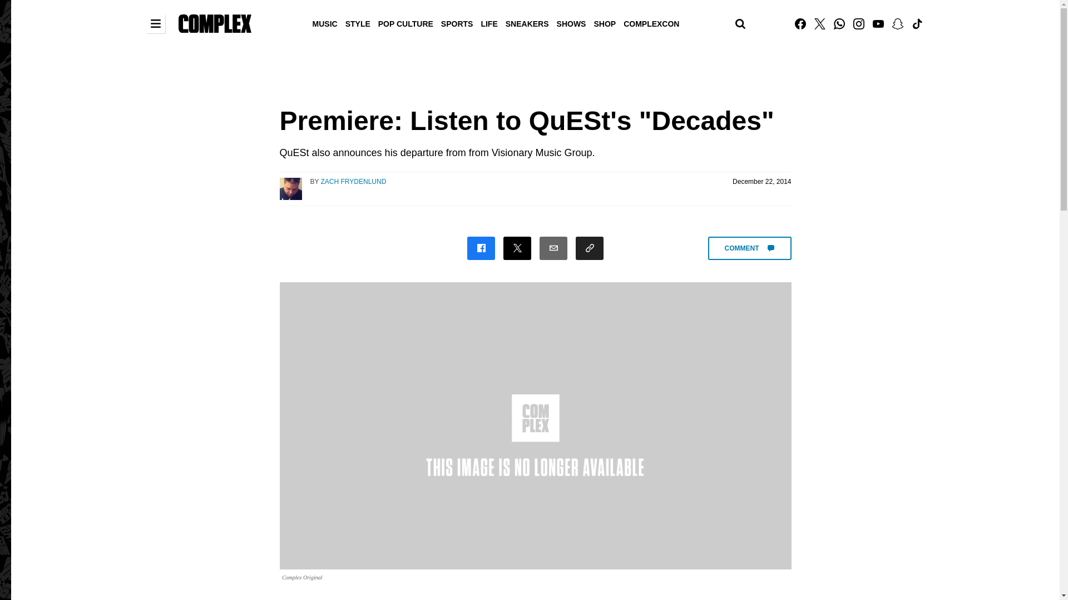  What do you see at coordinates (572, 23) in the screenshot?
I see `SHOWS` at bounding box center [572, 23].